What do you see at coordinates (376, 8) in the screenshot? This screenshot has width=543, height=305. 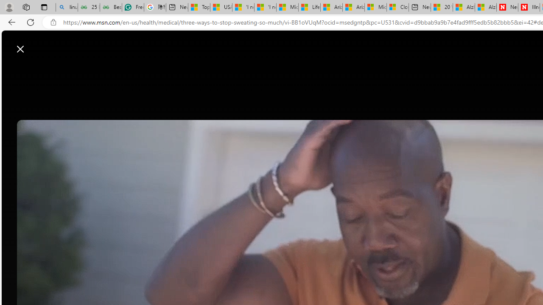 I see `Microsoft Services Agreement` at bounding box center [376, 8].